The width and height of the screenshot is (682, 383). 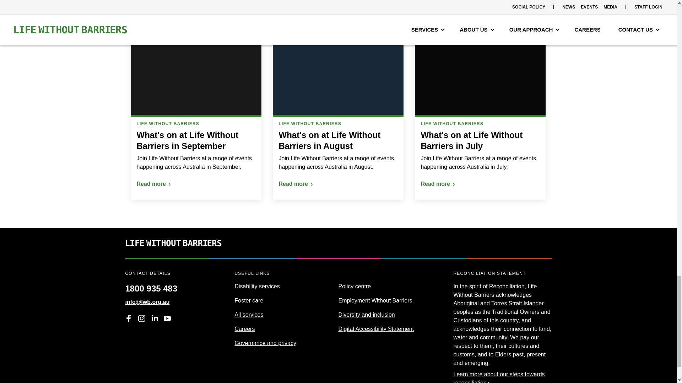 What do you see at coordinates (151, 285) in the screenshot?
I see `1800 935 483` at bounding box center [151, 285].